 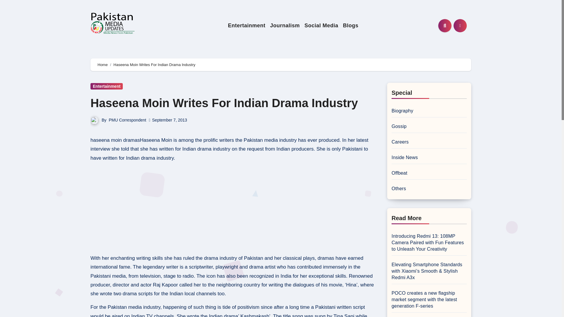 I want to click on Permalink to: Haseena Moin Writes For Indian Drama Industry, so click(x=224, y=103).